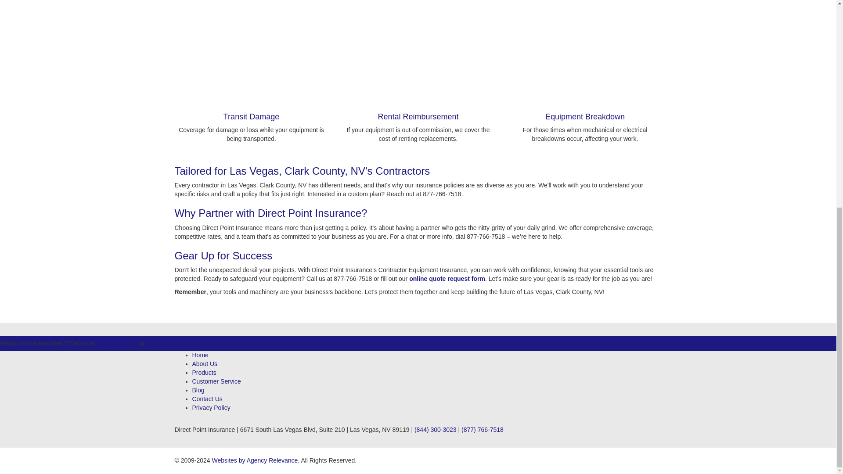  Describe the element at coordinates (204, 373) in the screenshot. I see `Products` at that location.